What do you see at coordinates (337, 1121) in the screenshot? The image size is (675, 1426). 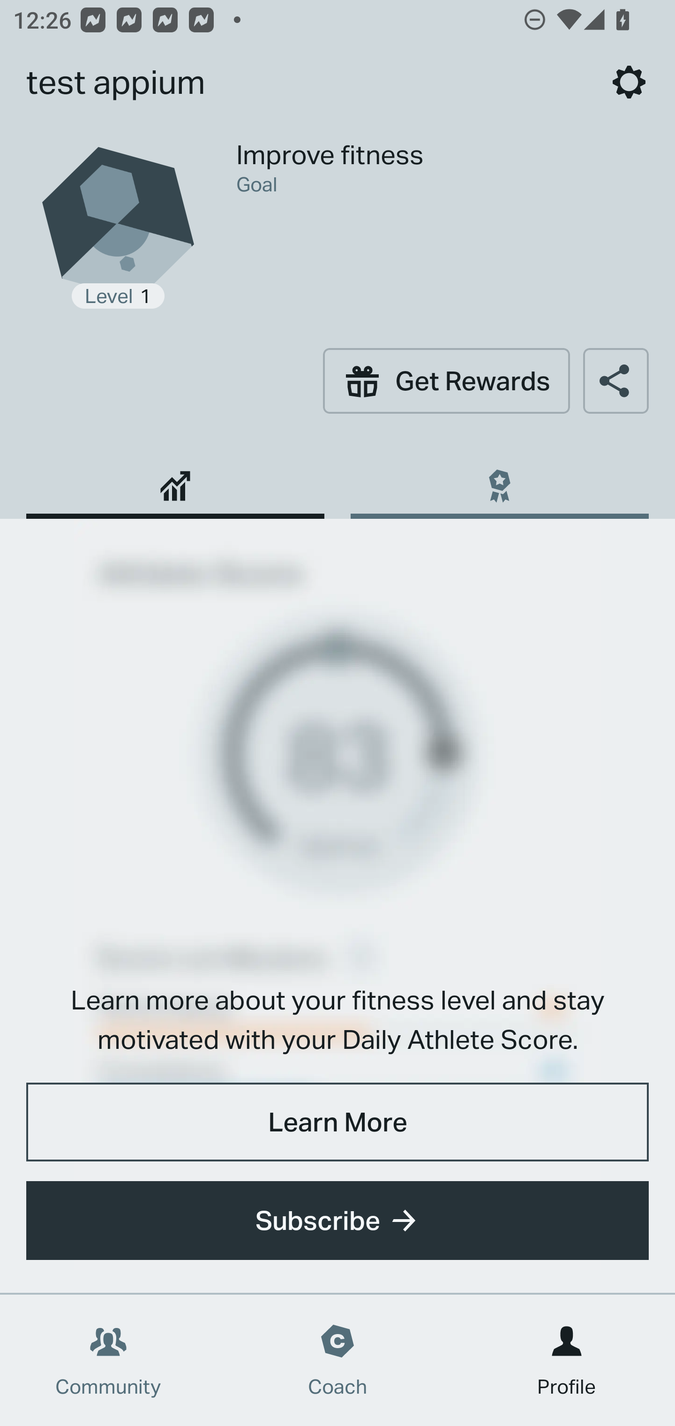 I see `Learn More` at bounding box center [337, 1121].